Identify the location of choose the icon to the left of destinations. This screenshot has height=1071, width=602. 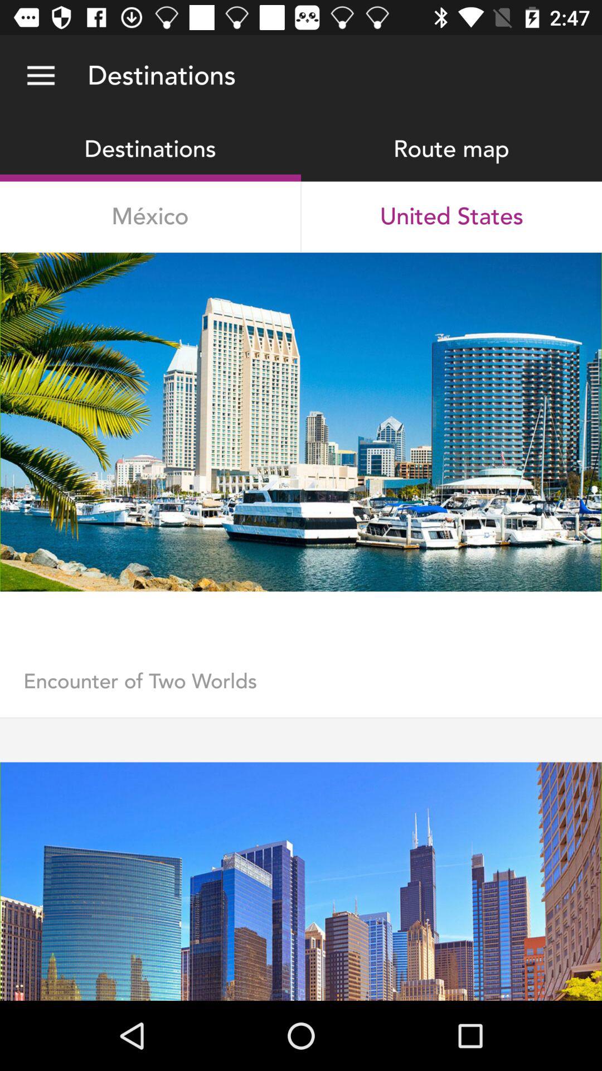
(41, 76).